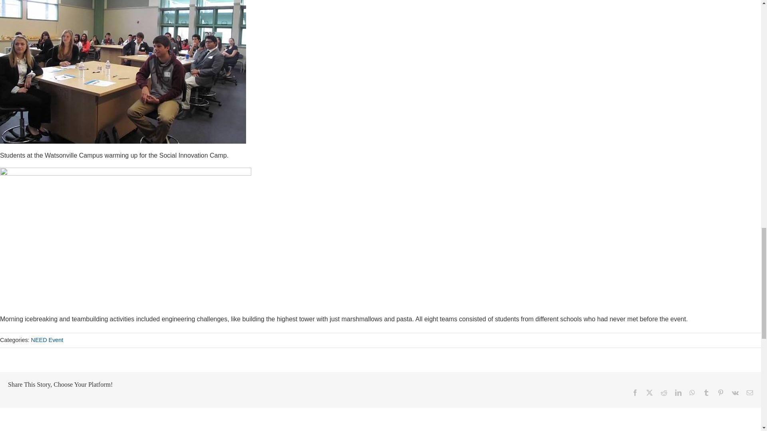 Image resolution: width=767 pixels, height=431 pixels. I want to click on Facebook, so click(635, 393).